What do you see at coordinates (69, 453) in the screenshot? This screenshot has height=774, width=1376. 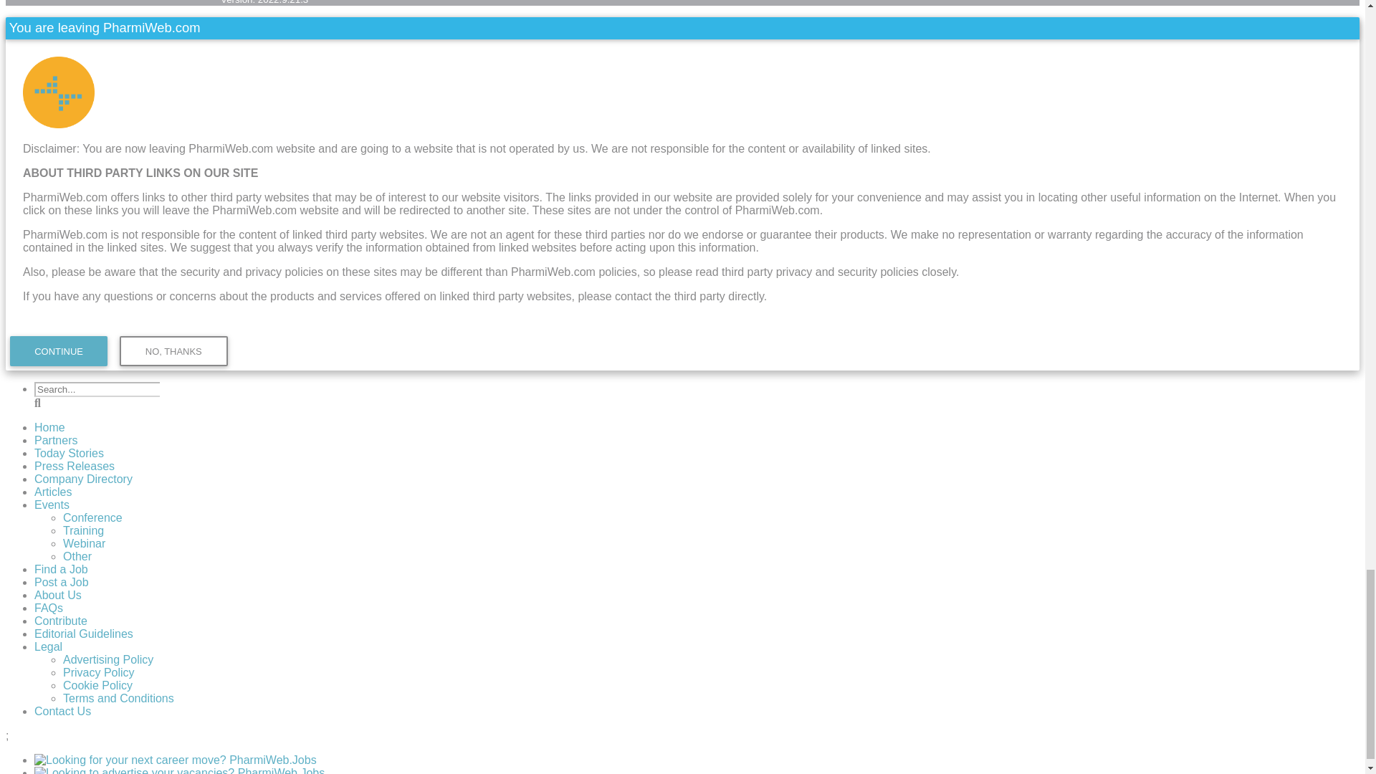 I see `Today Stories` at bounding box center [69, 453].